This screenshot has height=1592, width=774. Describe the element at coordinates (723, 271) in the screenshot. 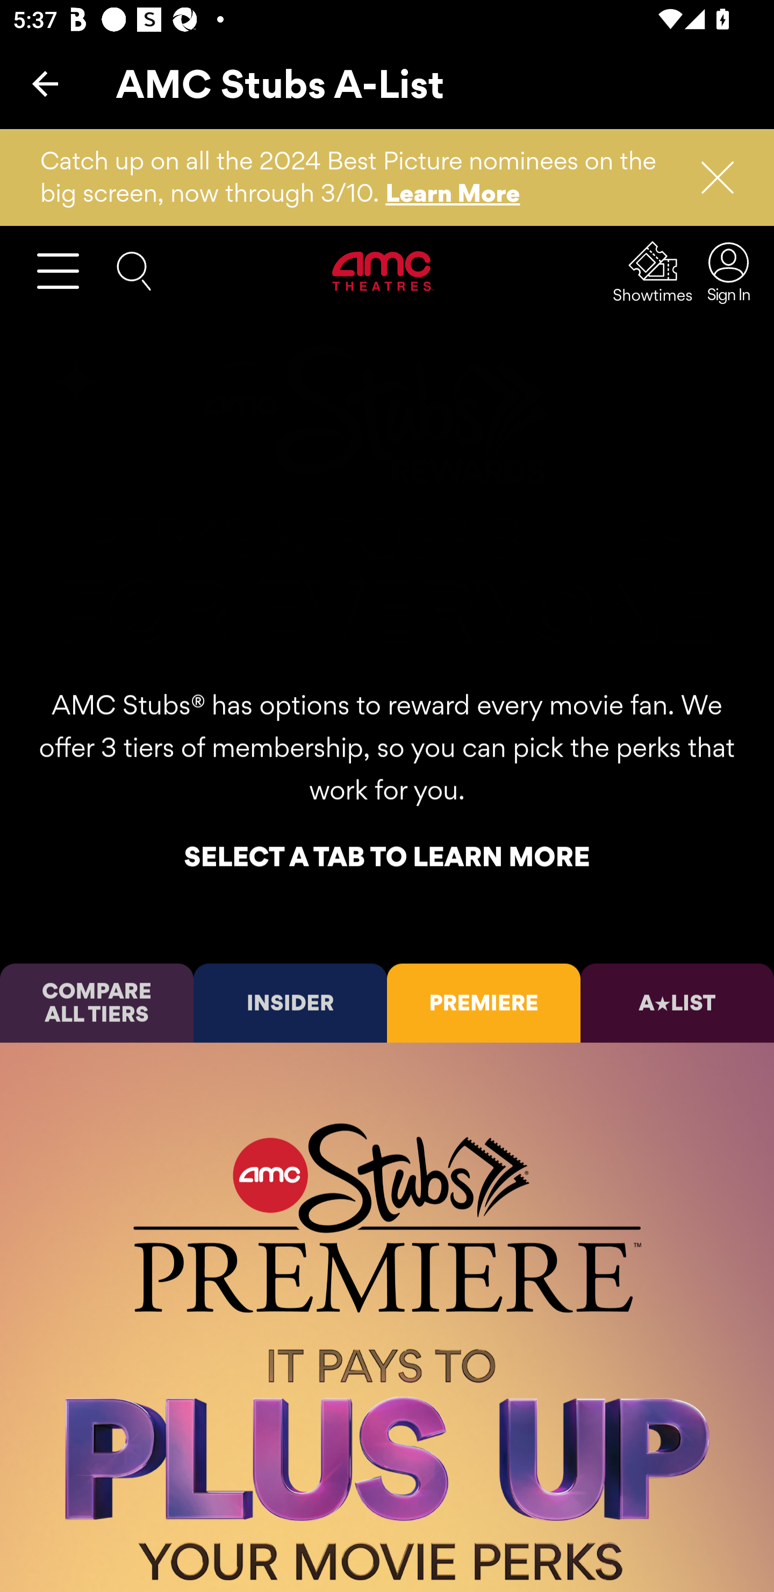

I see `Sign In` at that location.